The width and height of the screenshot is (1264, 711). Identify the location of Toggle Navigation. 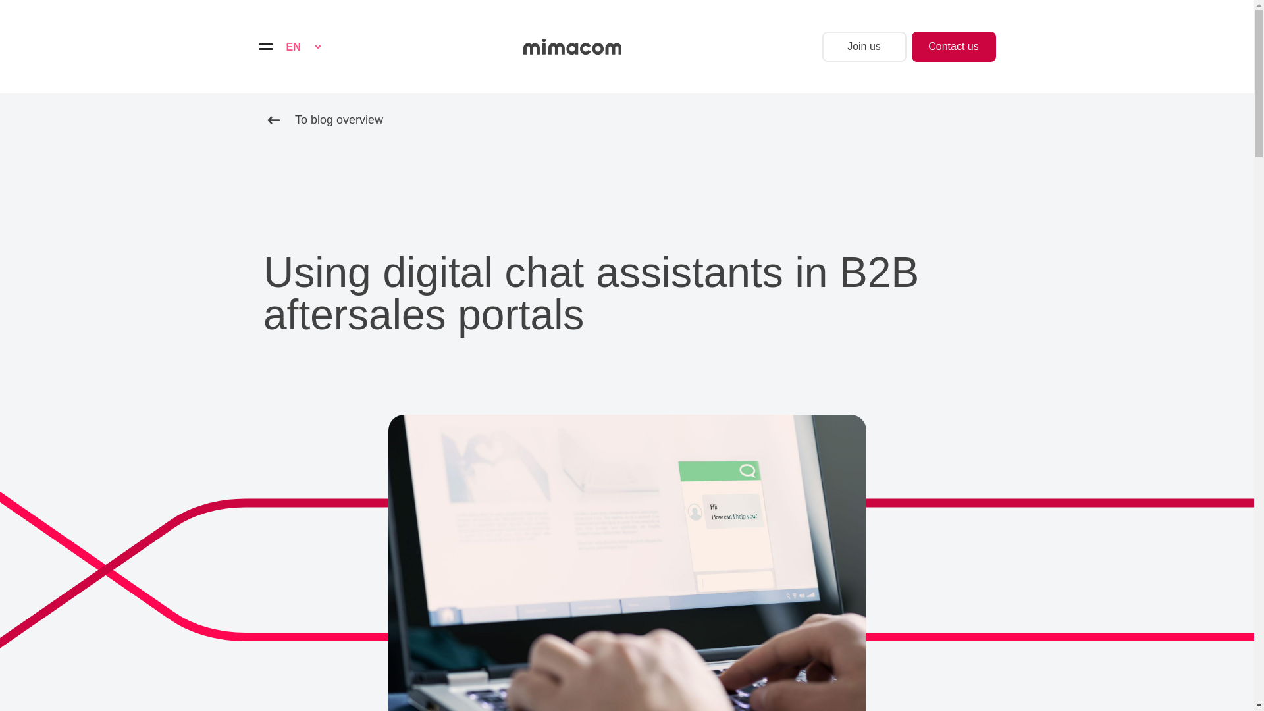
(265, 46).